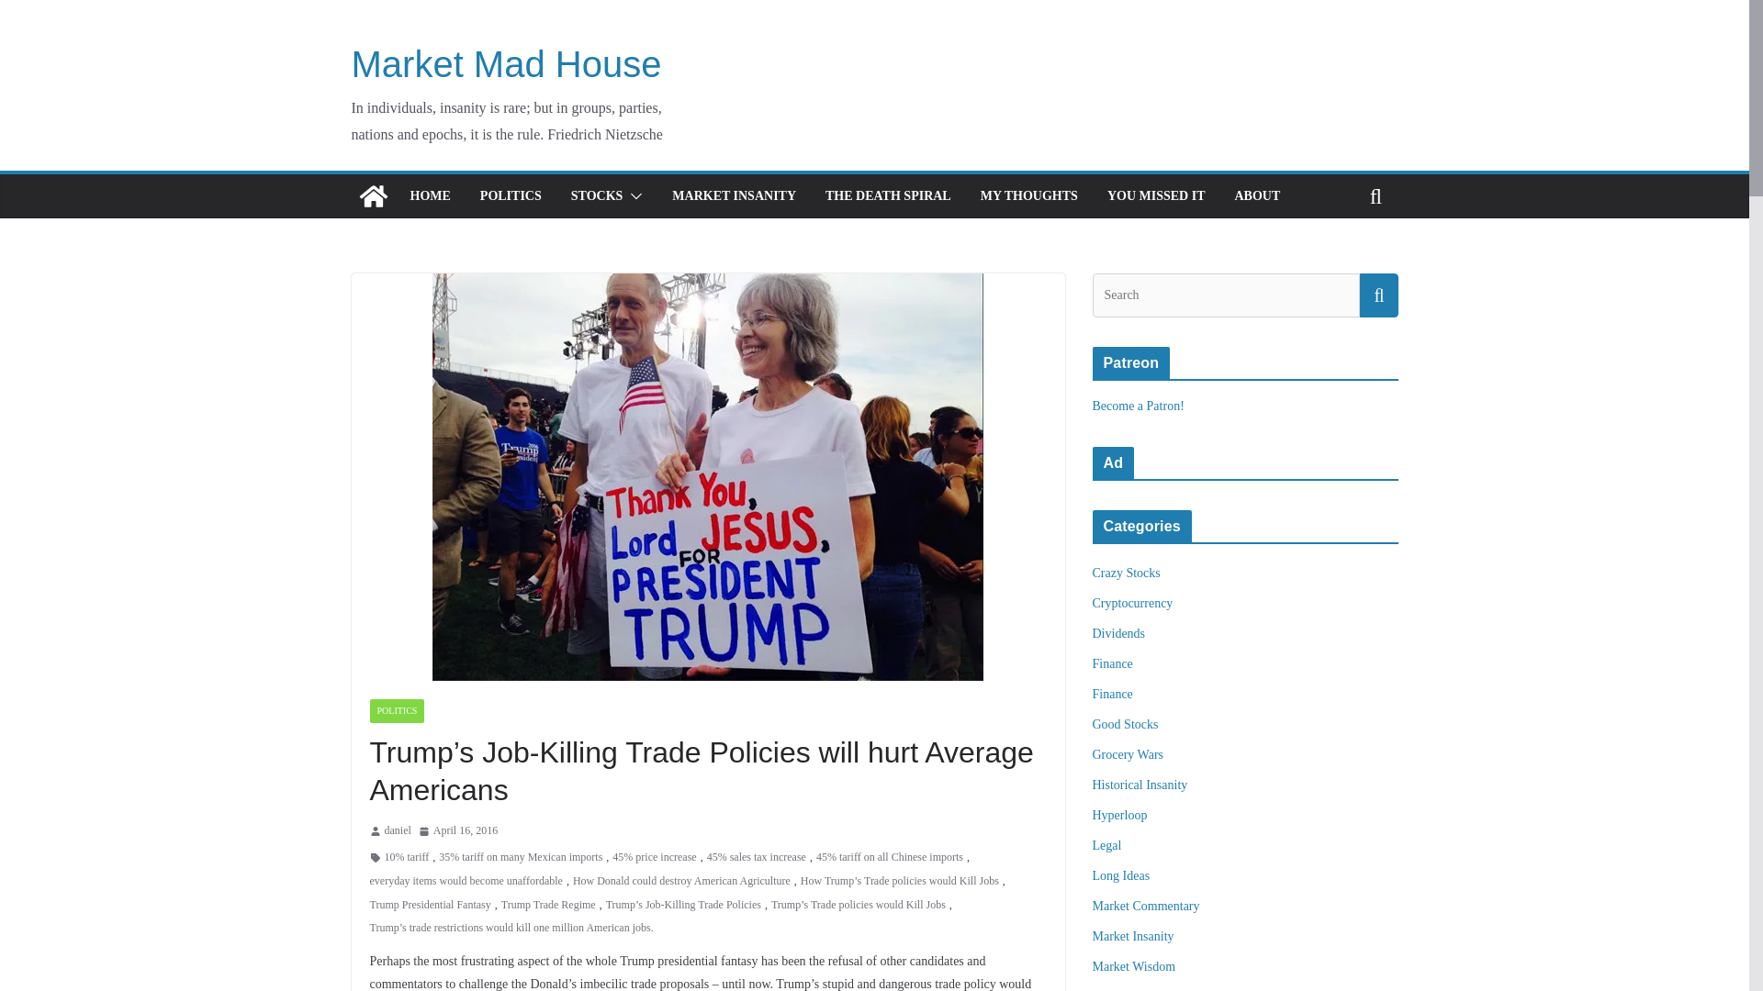 This screenshot has width=1763, height=991. Describe the element at coordinates (397, 831) in the screenshot. I see `daniel` at that location.